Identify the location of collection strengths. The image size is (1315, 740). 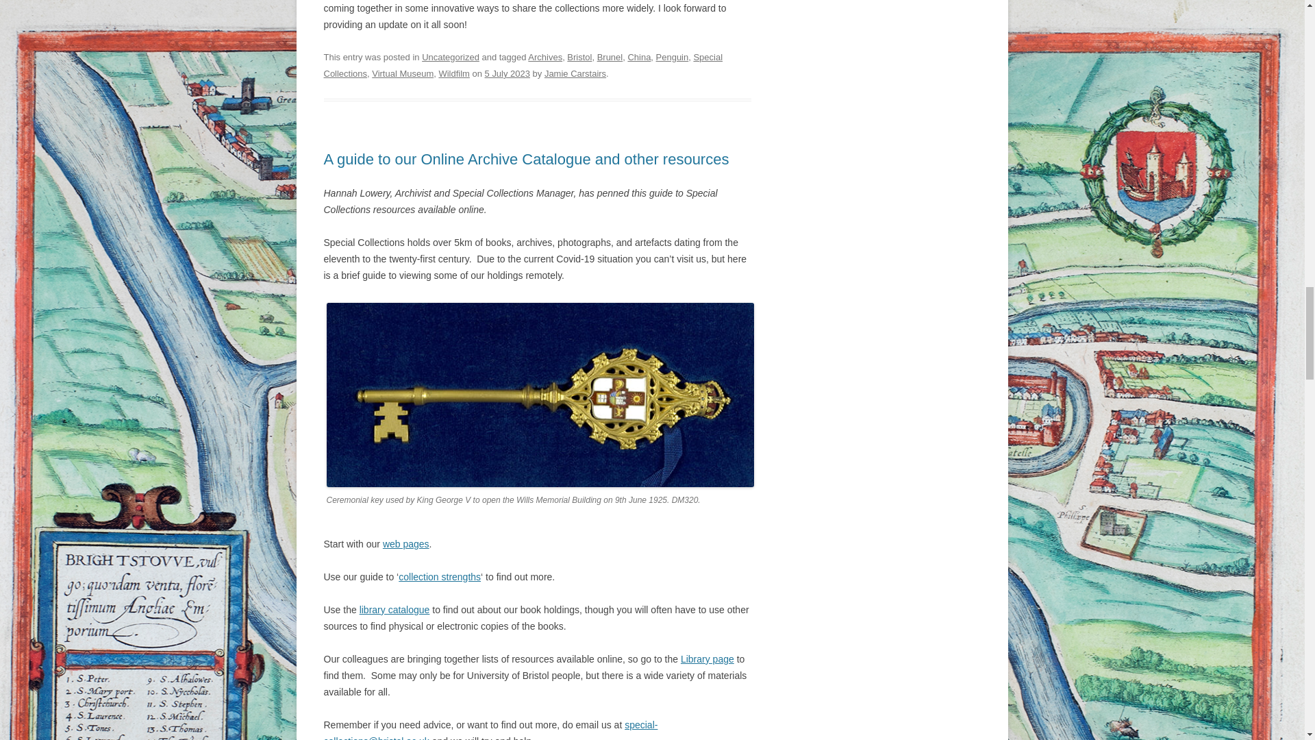
(440, 576).